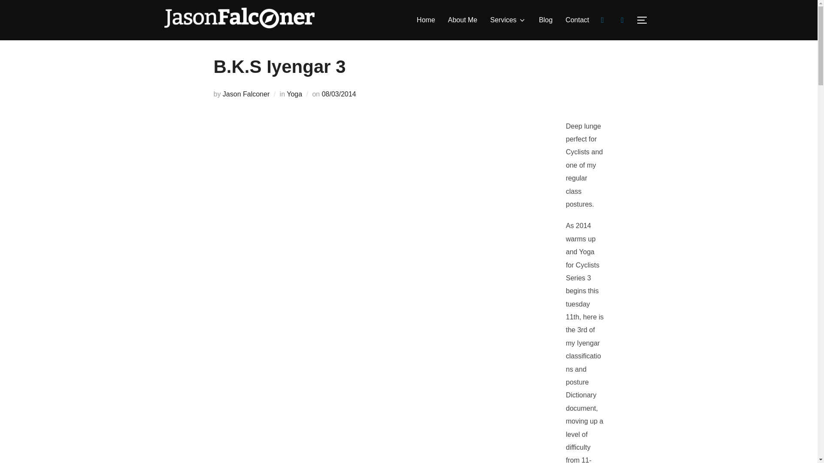 This screenshot has height=463, width=824. Describe the element at coordinates (426, 20) in the screenshot. I see `Home` at that location.